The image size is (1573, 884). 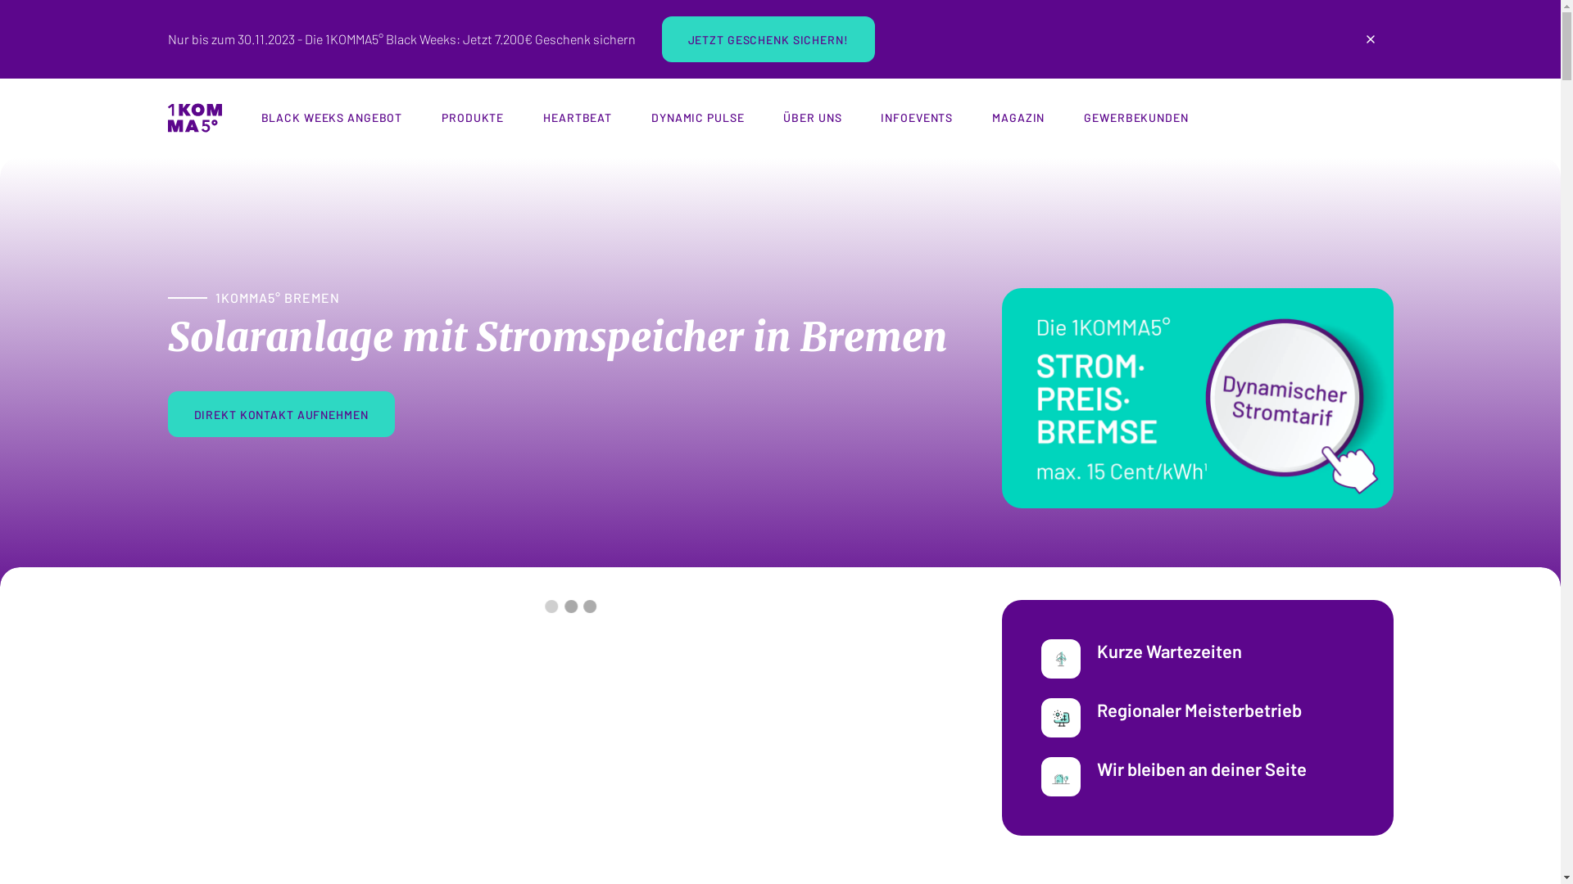 I want to click on GEWERBEKUNDEN, so click(x=1136, y=118).